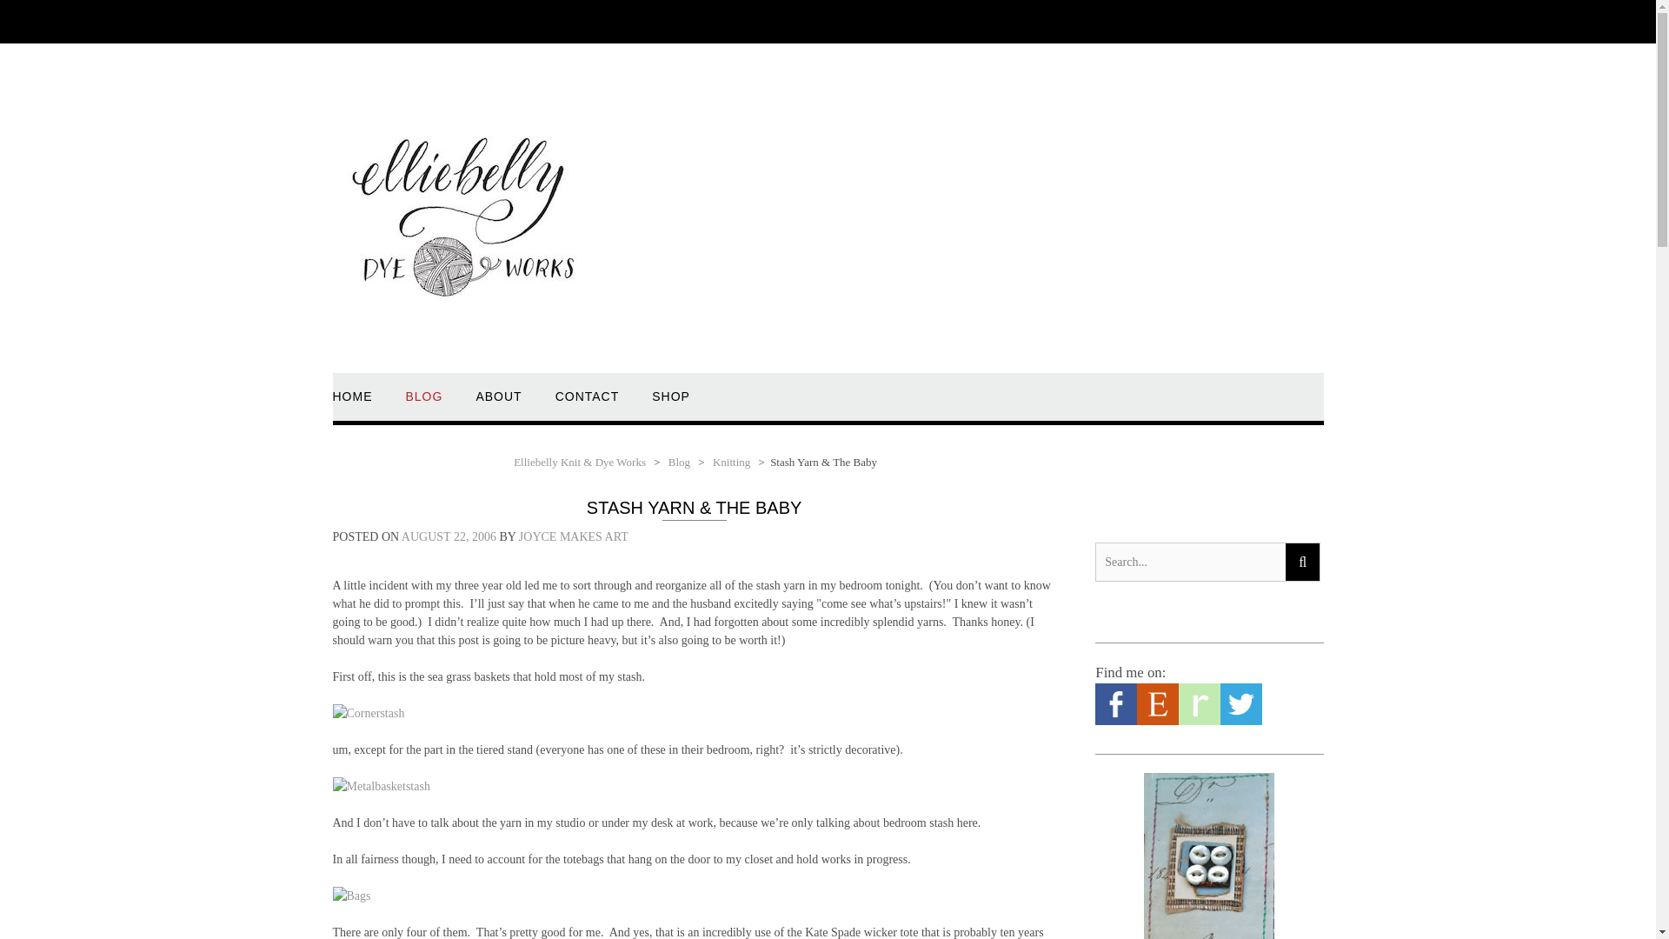 This screenshot has height=939, width=1669. What do you see at coordinates (574, 537) in the screenshot?
I see `JOYCE MAKES ART` at bounding box center [574, 537].